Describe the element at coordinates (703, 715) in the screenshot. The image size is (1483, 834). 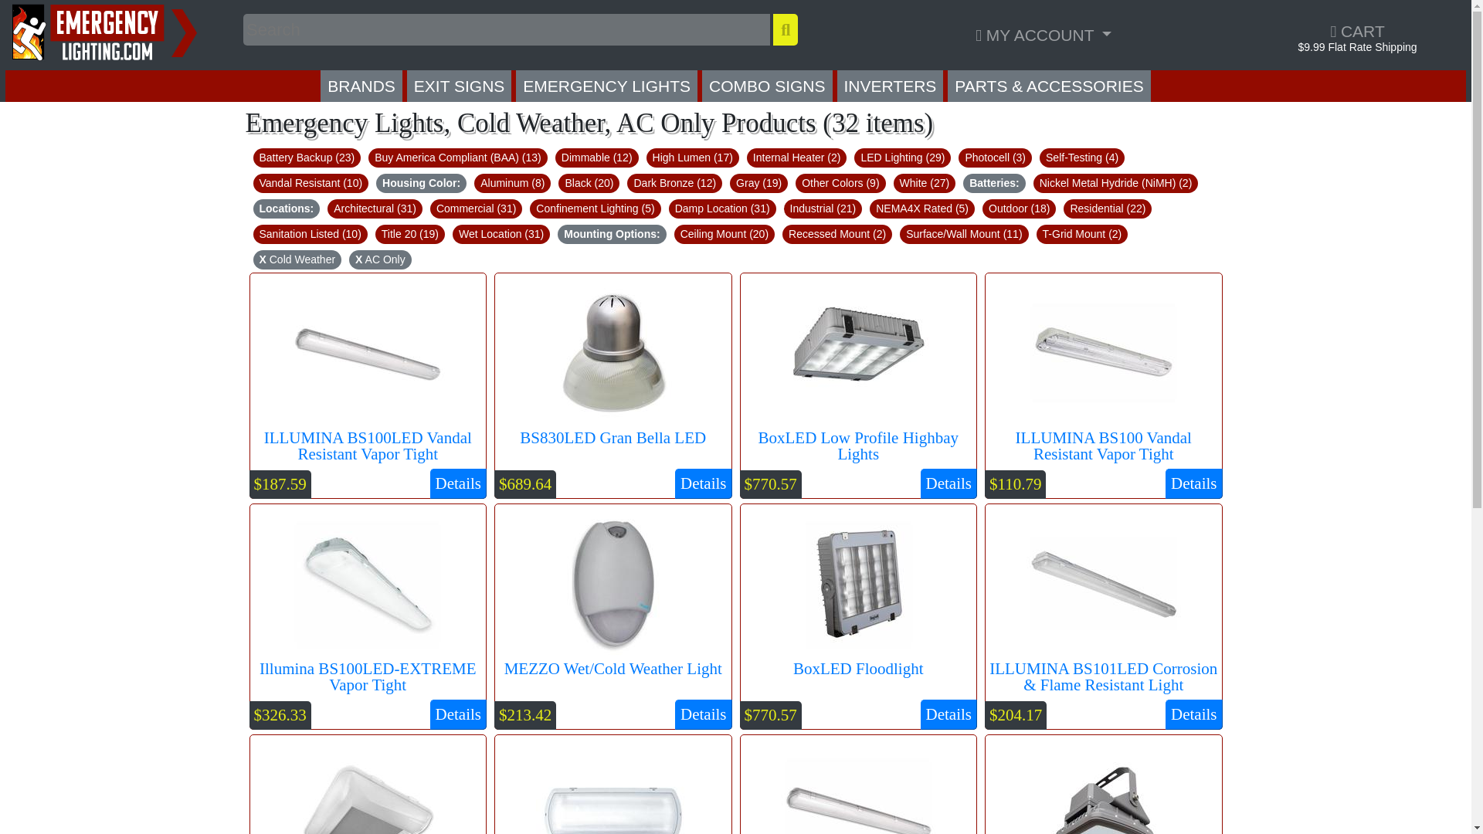
I see `Details` at that location.